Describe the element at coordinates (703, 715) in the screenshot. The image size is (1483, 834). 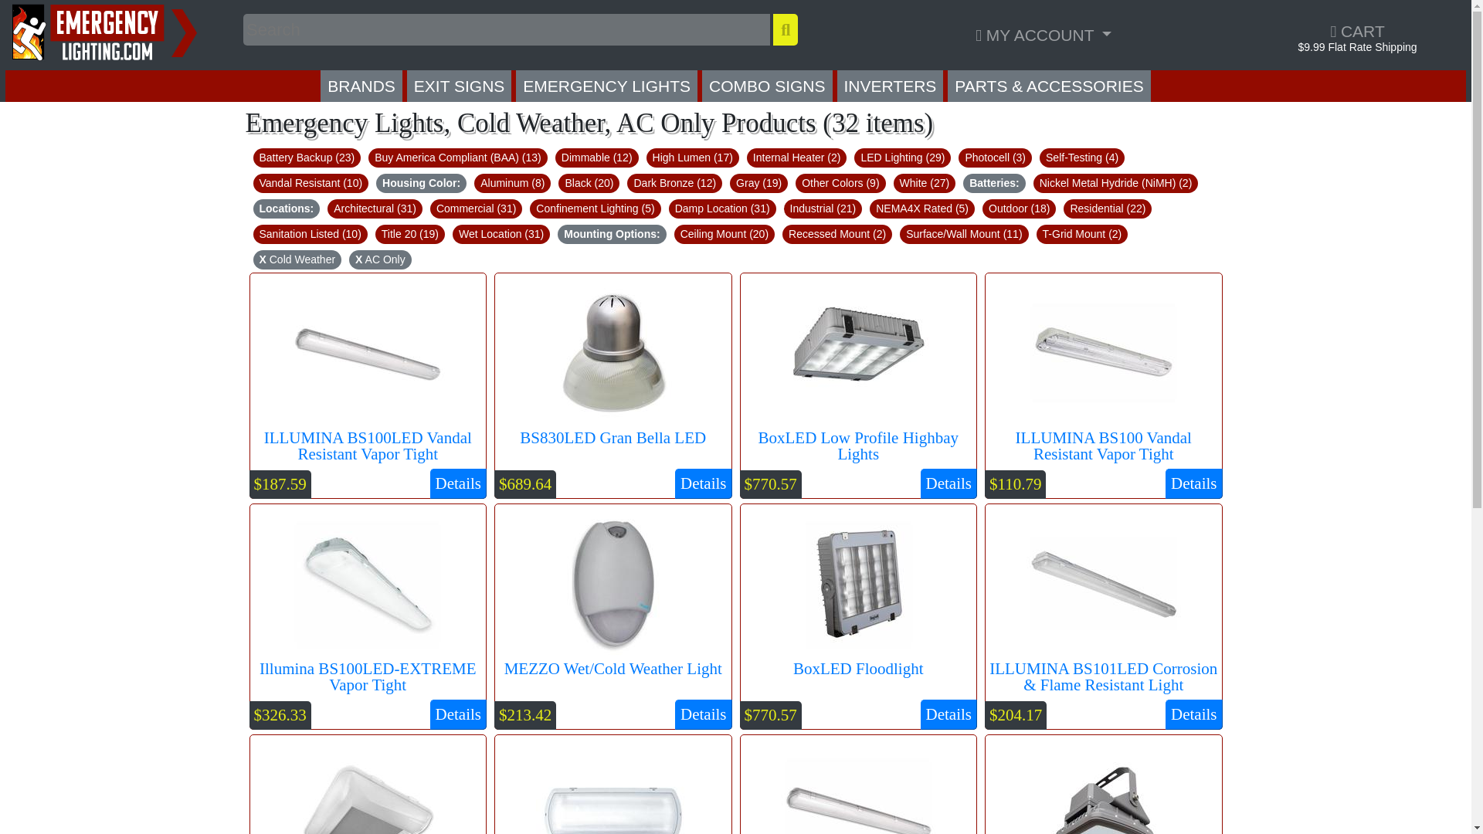
I see `Details` at that location.